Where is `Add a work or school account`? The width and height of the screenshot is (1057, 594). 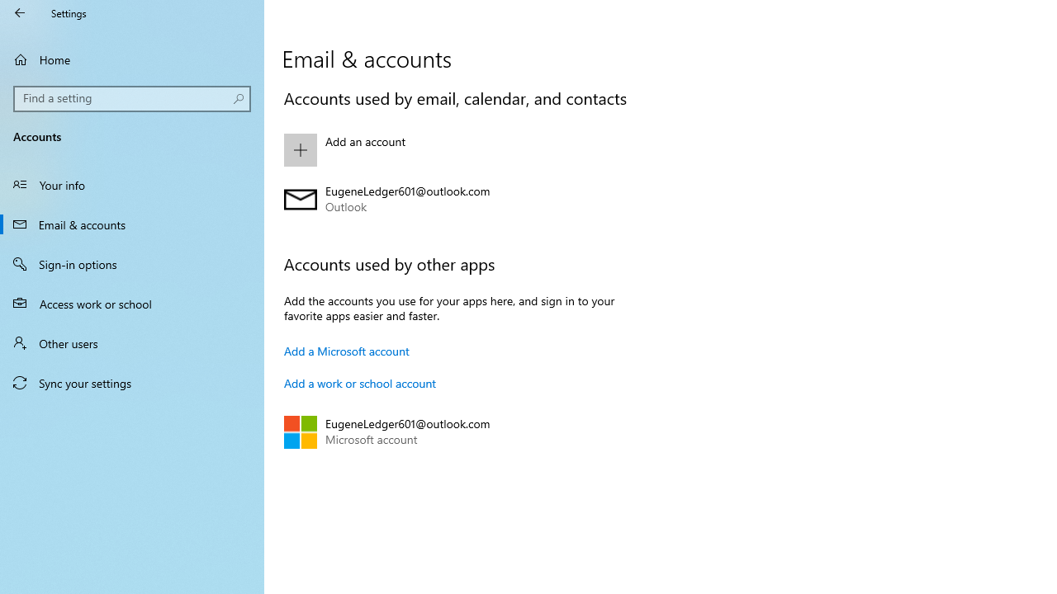
Add a work or school account is located at coordinates (360, 383).